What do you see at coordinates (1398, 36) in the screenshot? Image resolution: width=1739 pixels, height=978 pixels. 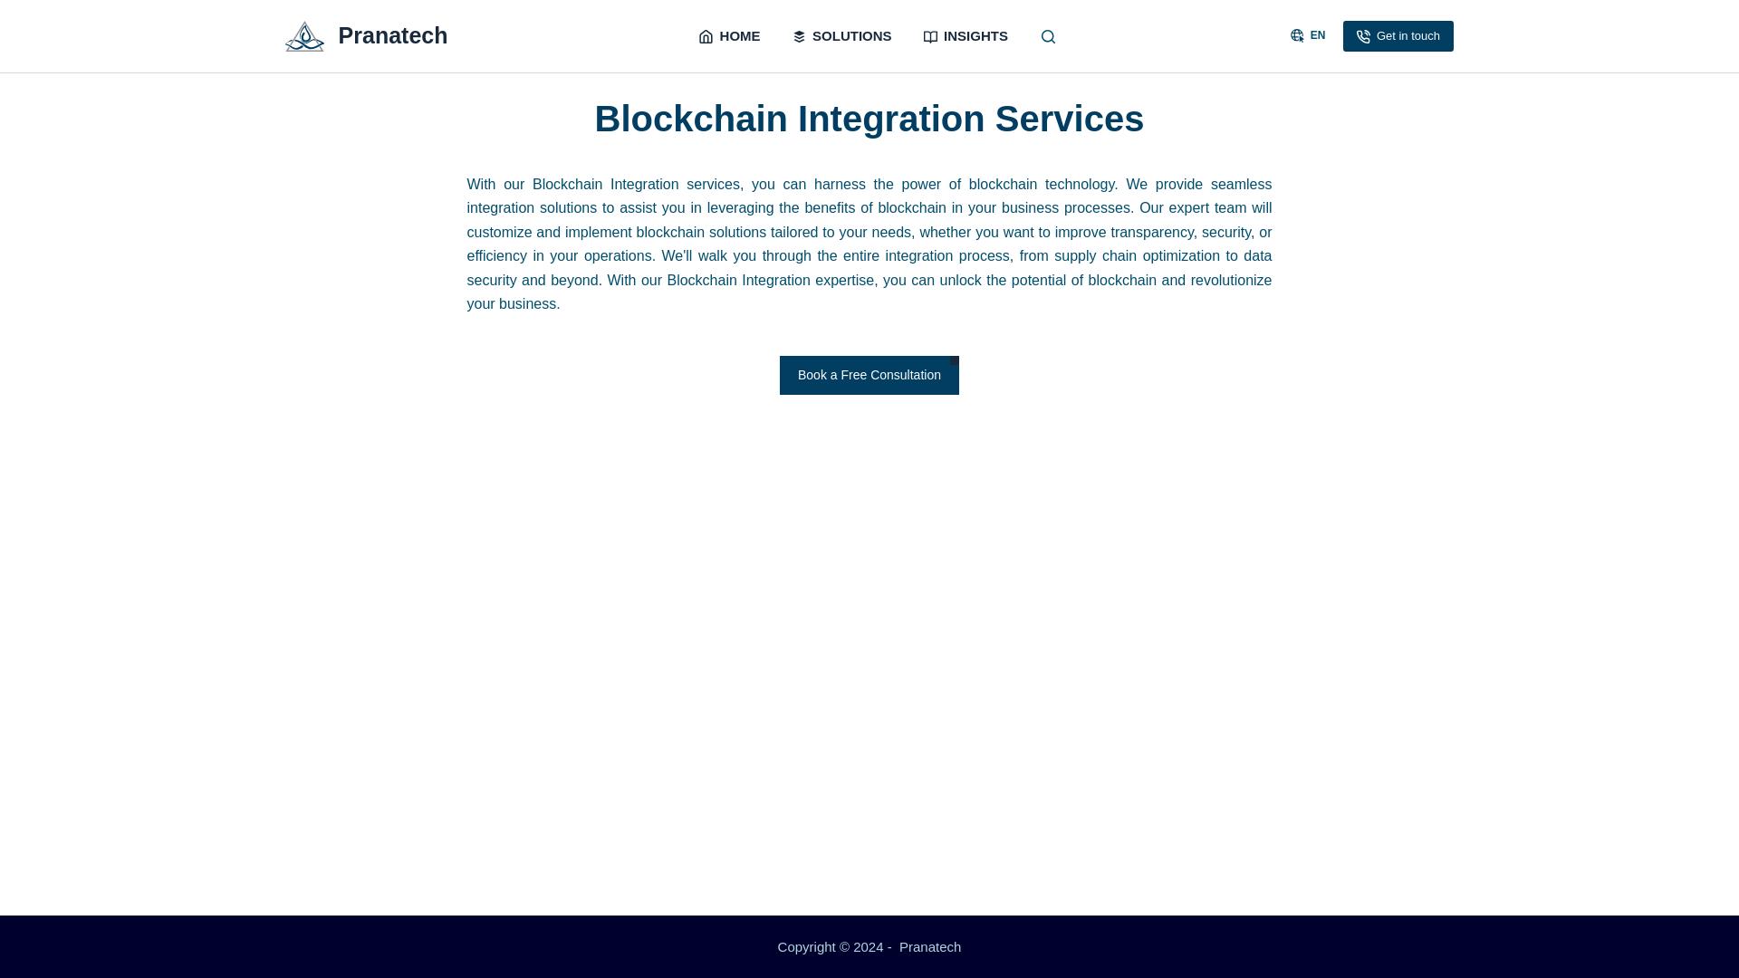 I see `Get in touch` at bounding box center [1398, 36].